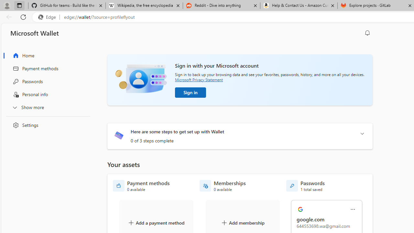 This screenshot has width=414, height=233. Describe the element at coordinates (47, 107) in the screenshot. I see `Show more` at that location.